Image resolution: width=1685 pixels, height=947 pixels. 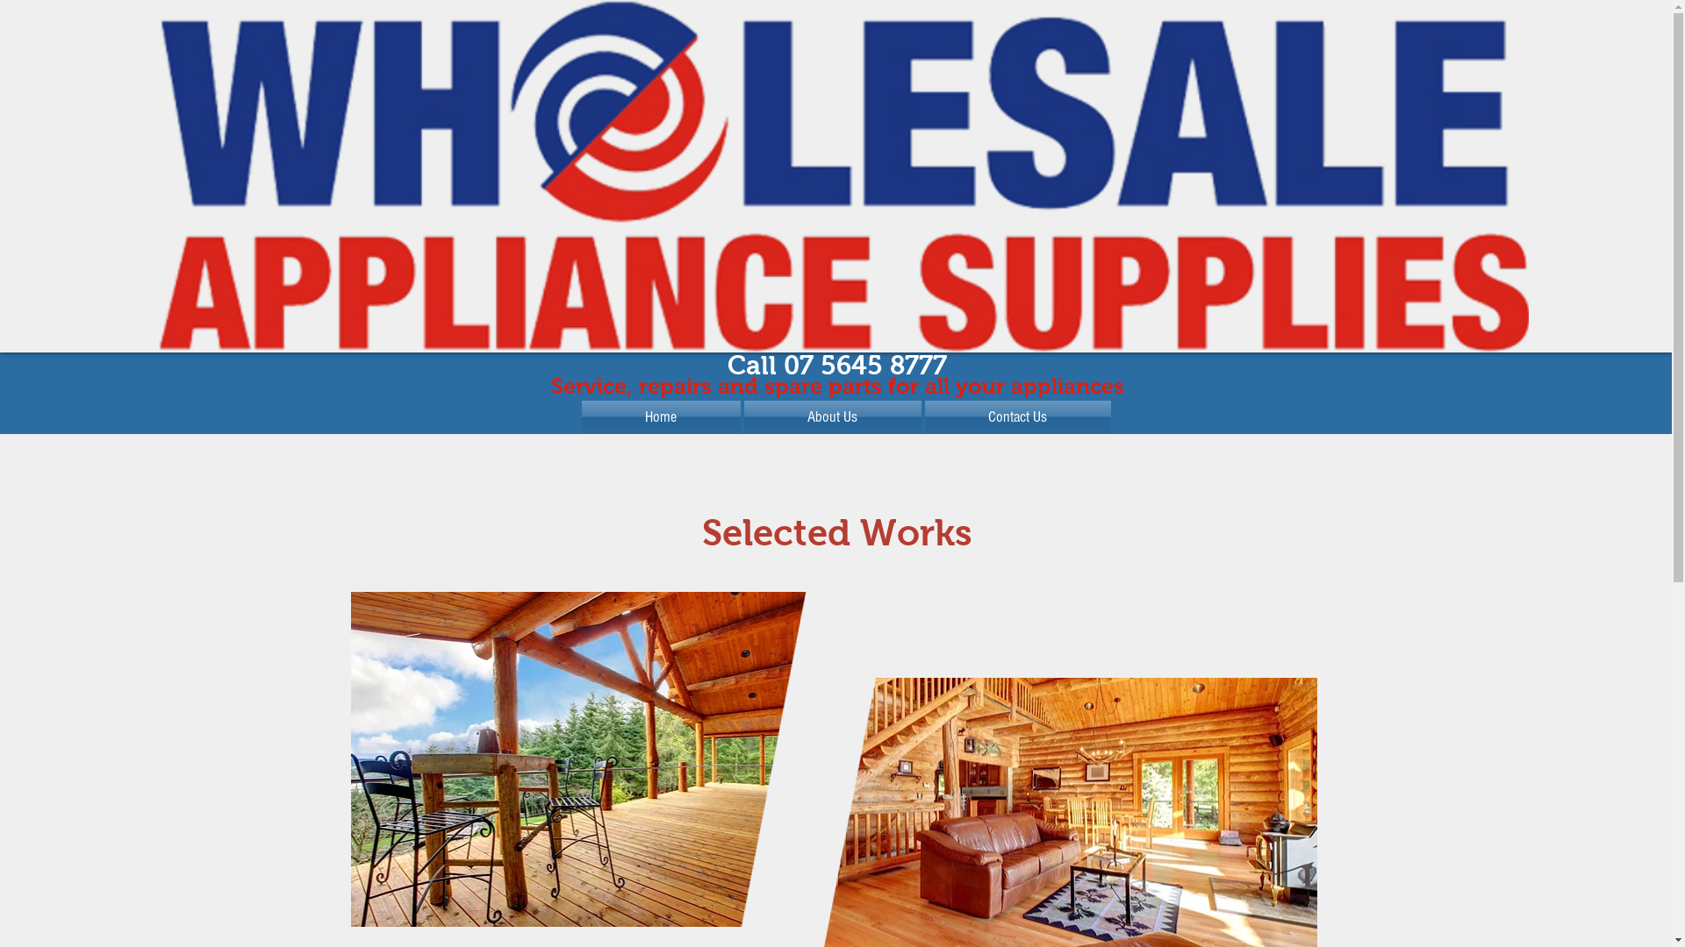 What do you see at coordinates (833, 417) in the screenshot?
I see `About Us` at bounding box center [833, 417].